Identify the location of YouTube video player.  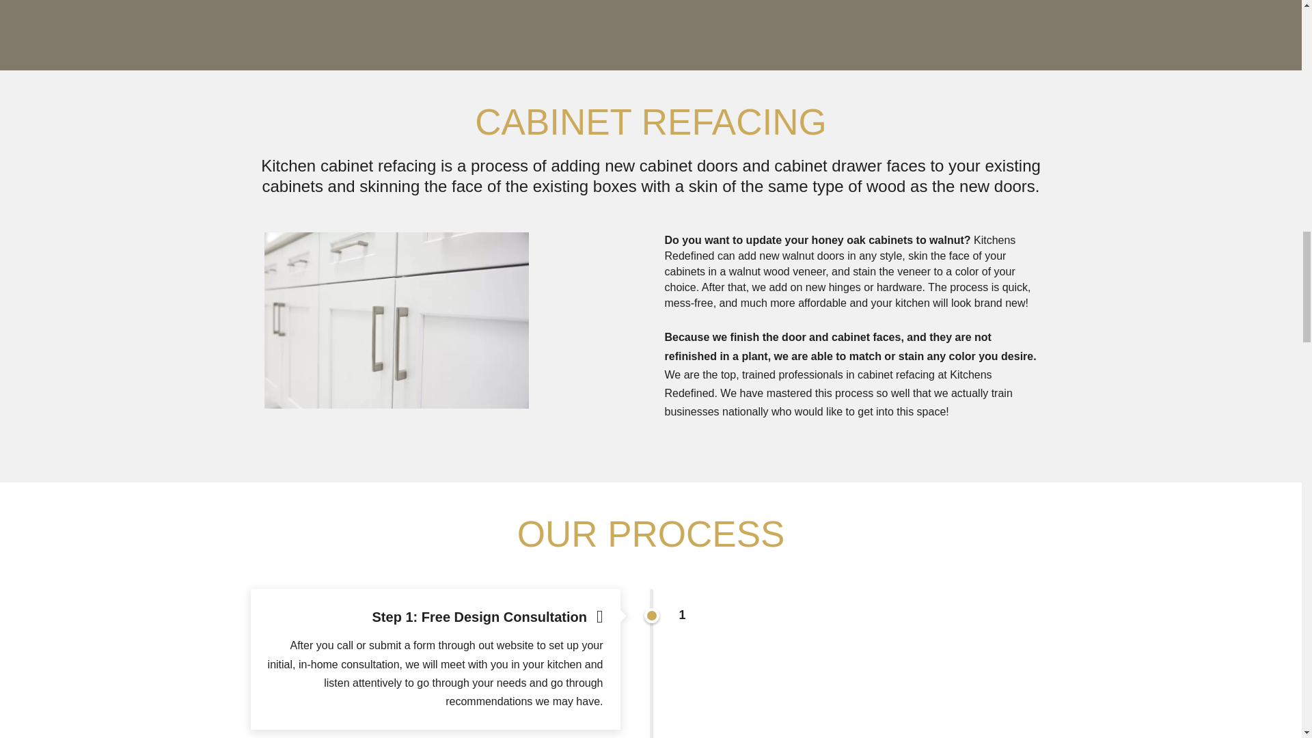
(440, 11).